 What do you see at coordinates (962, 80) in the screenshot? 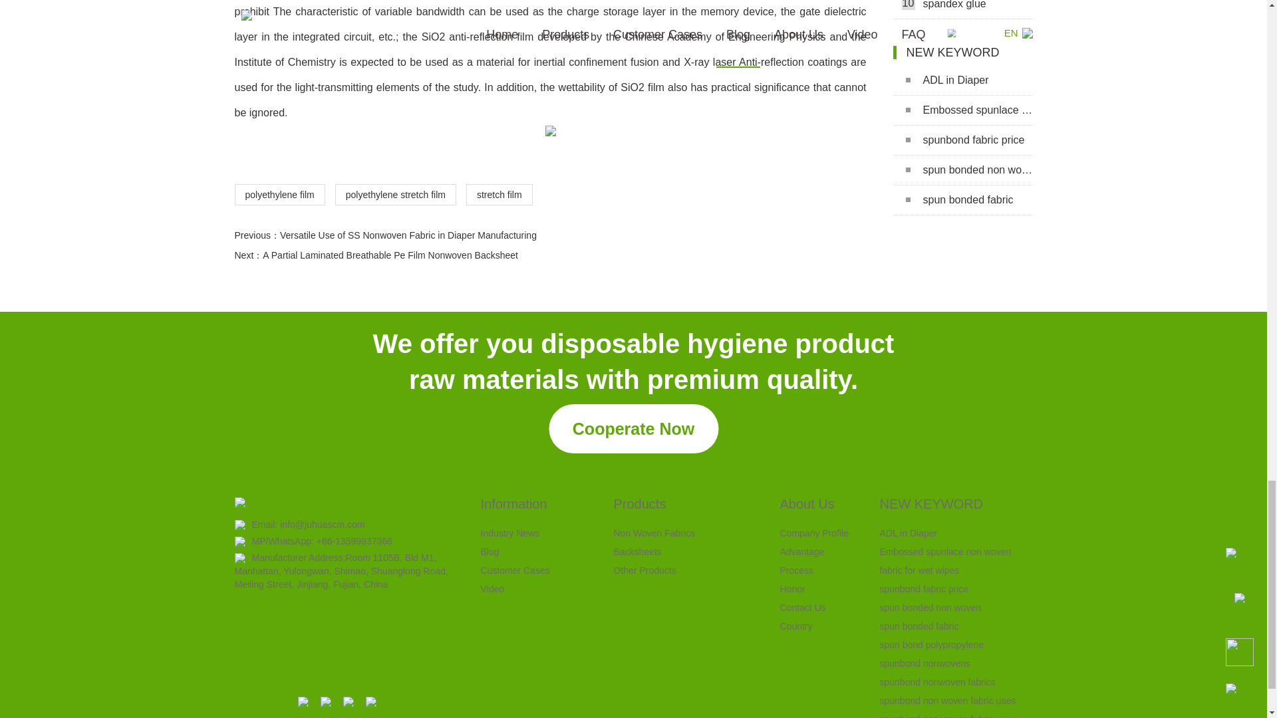
I see `ADL in Diaper` at bounding box center [962, 80].